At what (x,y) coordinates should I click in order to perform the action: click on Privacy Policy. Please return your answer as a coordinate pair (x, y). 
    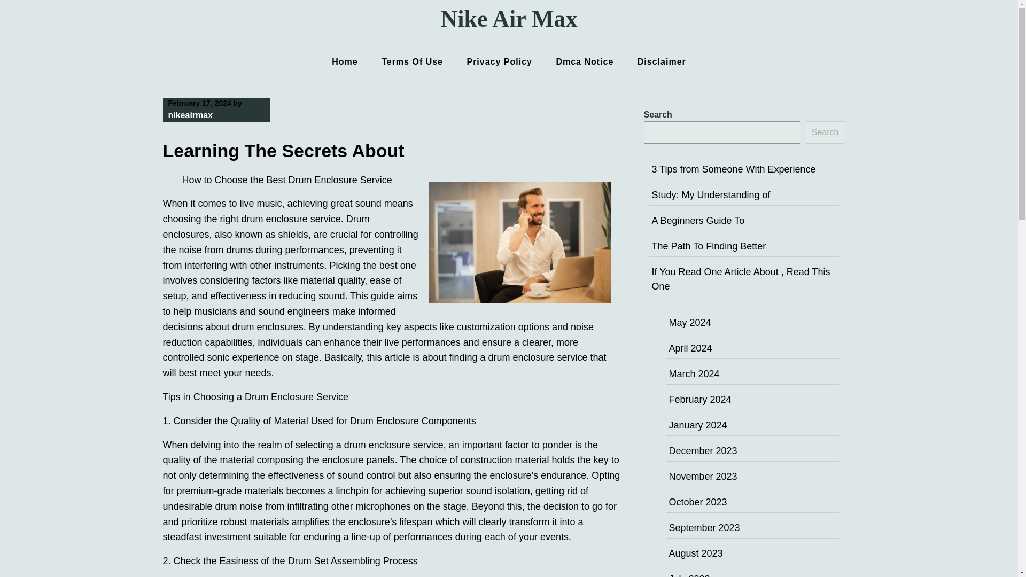
    Looking at the image, I should click on (499, 61).